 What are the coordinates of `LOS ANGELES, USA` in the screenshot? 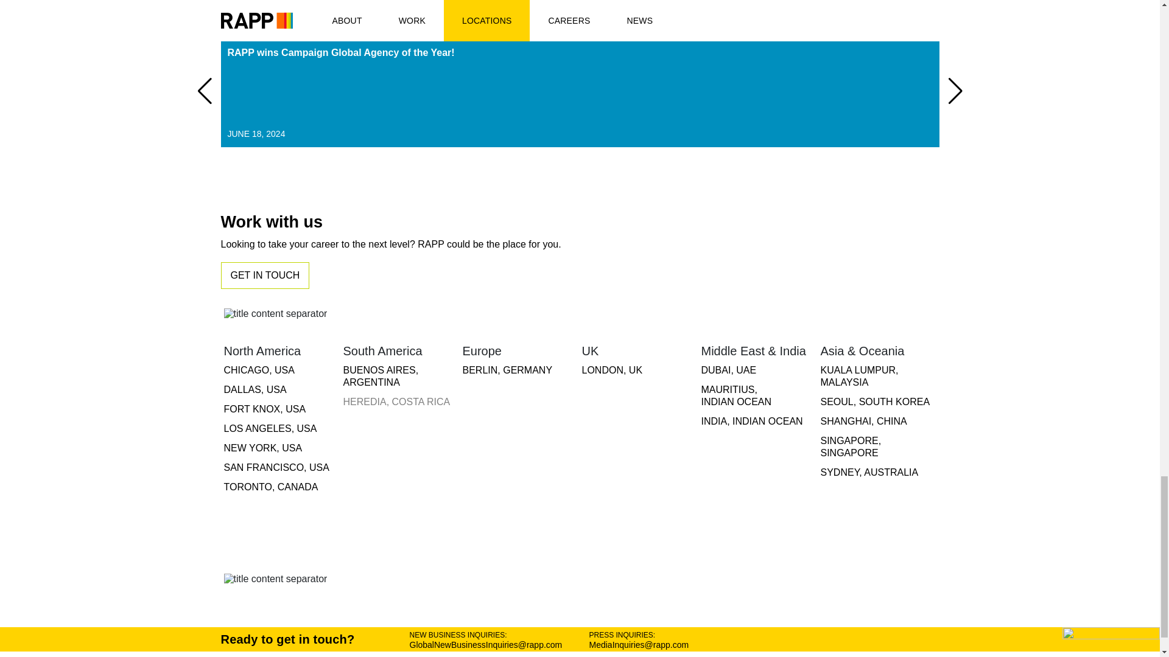 It's located at (281, 432).